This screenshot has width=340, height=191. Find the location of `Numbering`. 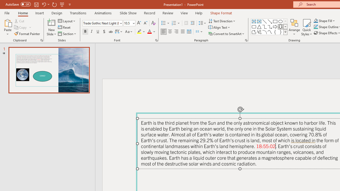

Numbering is located at coordinates (176, 23).